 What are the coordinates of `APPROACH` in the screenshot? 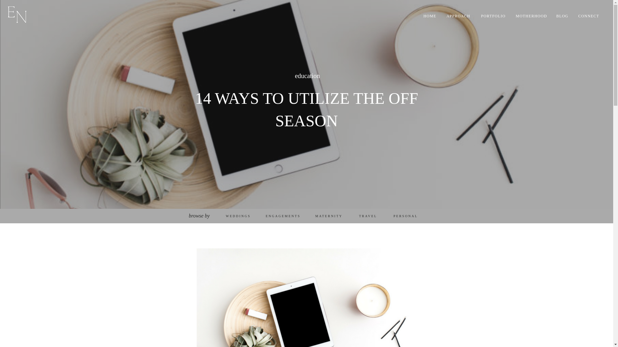 It's located at (460, 16).